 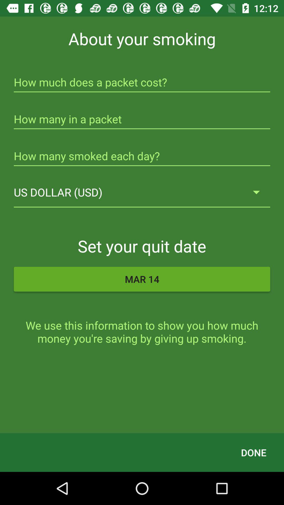 What do you see at coordinates (142, 279) in the screenshot?
I see `launch the mar 14 item` at bounding box center [142, 279].